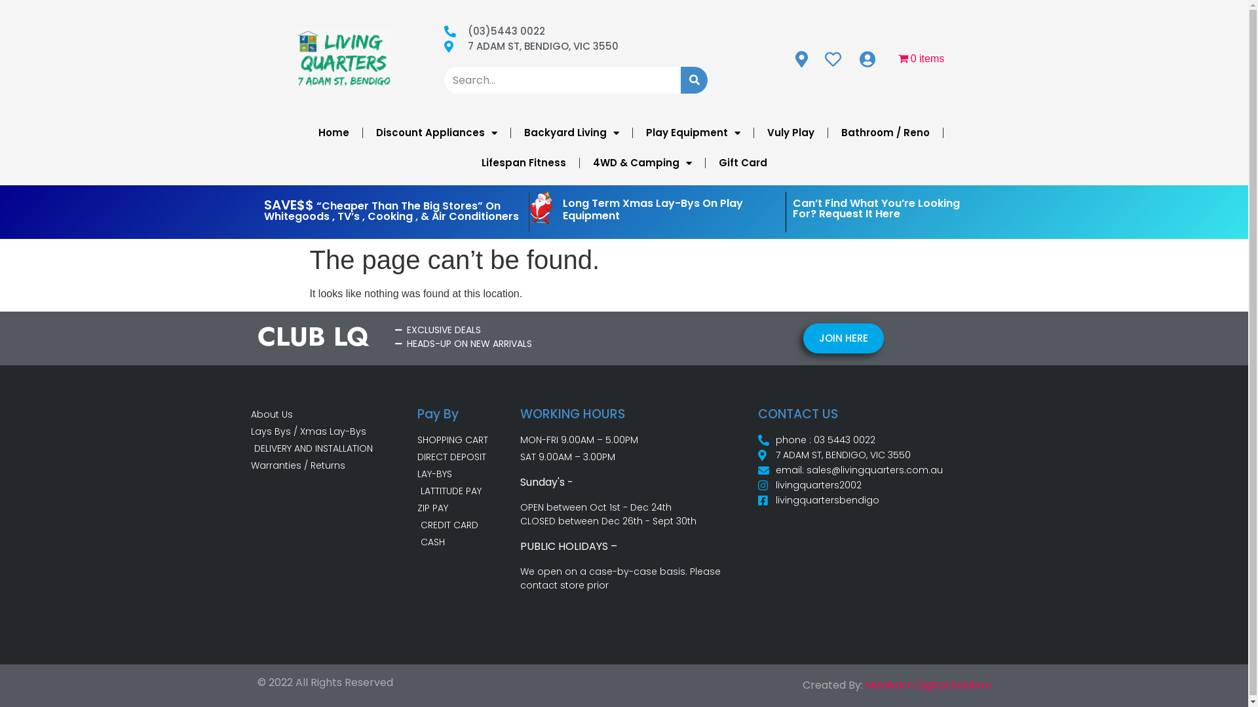  Describe the element at coordinates (878, 470) in the screenshot. I see `email: sales@livingquarters.com.au` at that location.